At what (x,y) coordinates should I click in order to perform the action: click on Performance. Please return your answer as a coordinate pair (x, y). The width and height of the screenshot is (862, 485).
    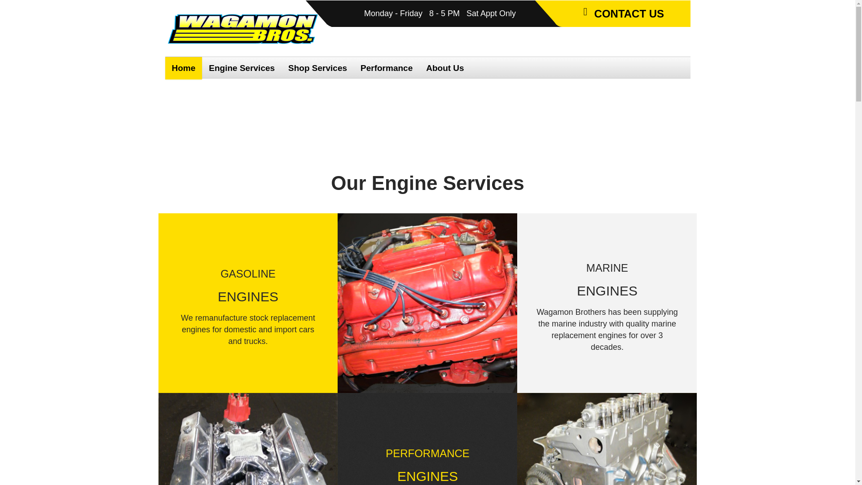
    Looking at the image, I should click on (386, 68).